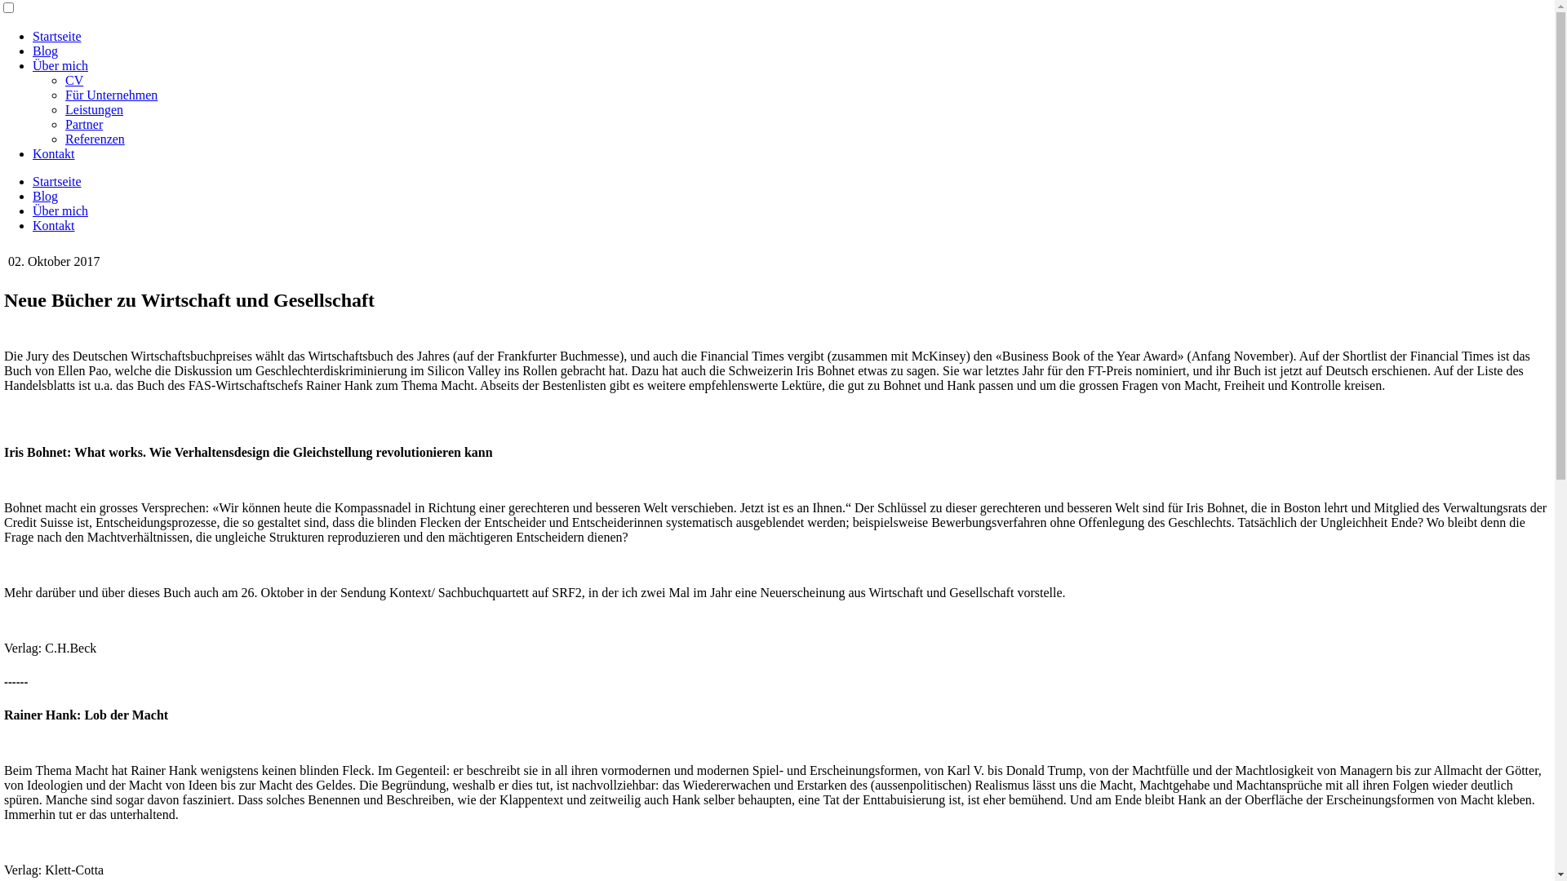  What do you see at coordinates (57, 36) in the screenshot?
I see `Startseite` at bounding box center [57, 36].